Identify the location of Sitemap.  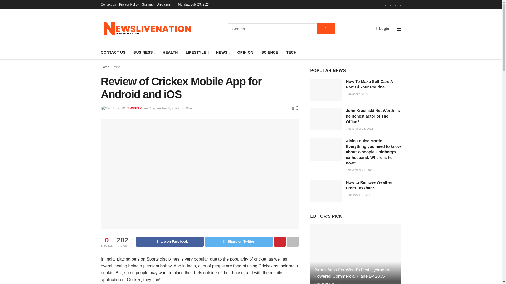
(148, 4).